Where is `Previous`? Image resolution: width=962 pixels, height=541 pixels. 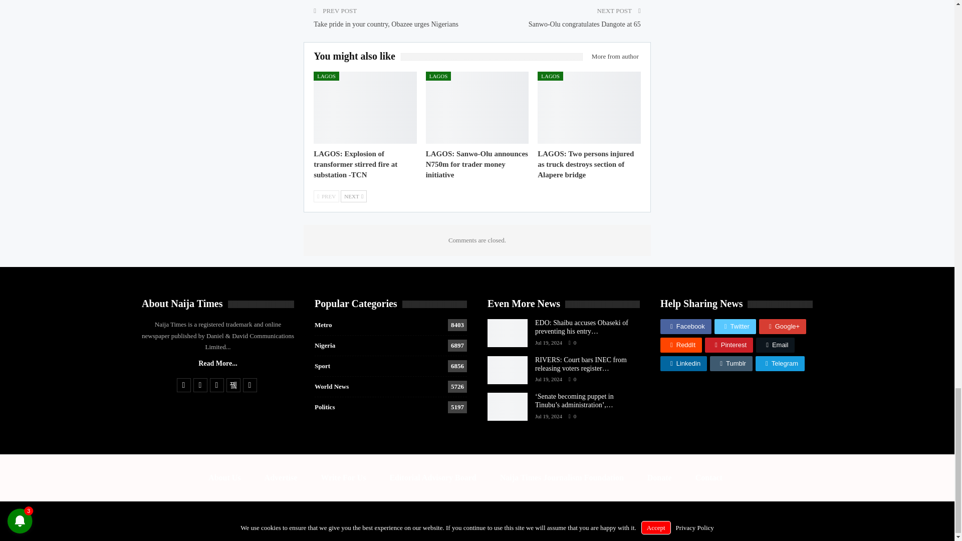
Previous is located at coordinates (326, 196).